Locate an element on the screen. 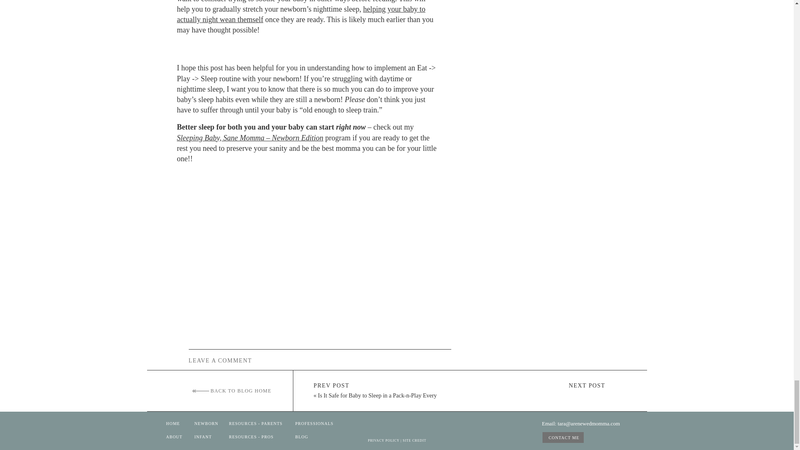  ABOUT is located at coordinates (177, 437).